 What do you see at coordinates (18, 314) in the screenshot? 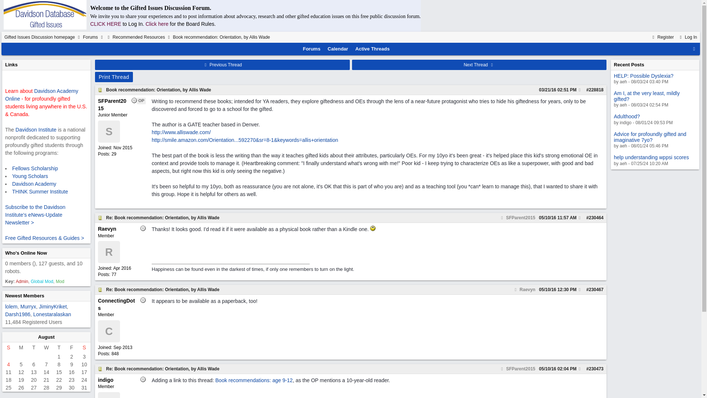
I see `Darsh1986` at bounding box center [18, 314].